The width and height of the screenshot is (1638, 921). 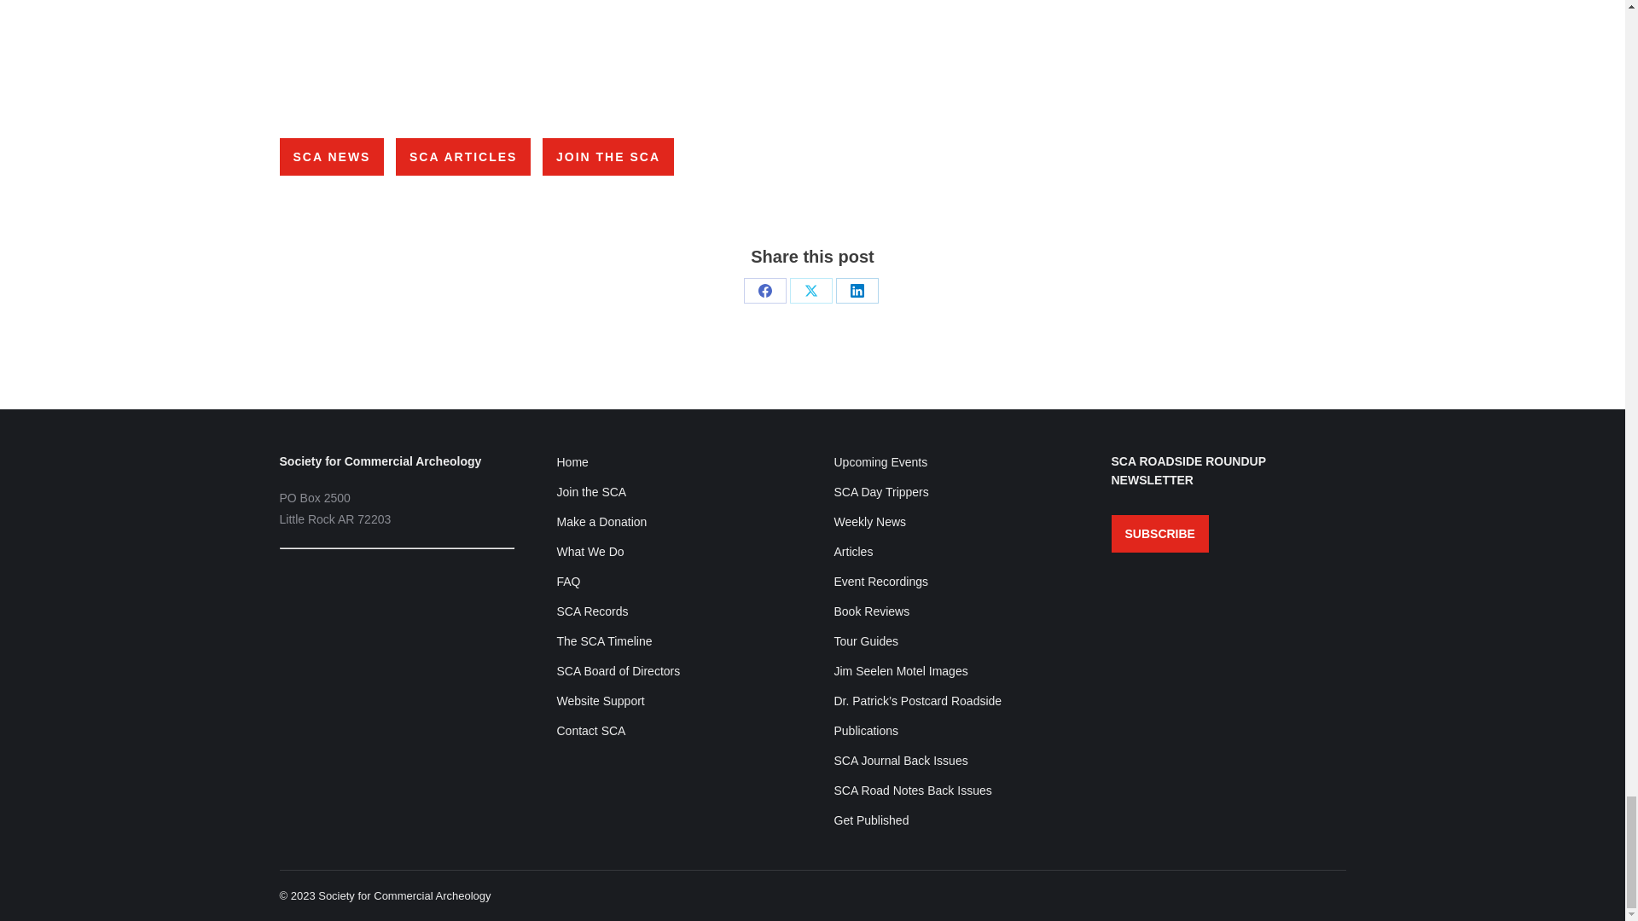 What do you see at coordinates (857, 291) in the screenshot?
I see `LinkedIn` at bounding box center [857, 291].